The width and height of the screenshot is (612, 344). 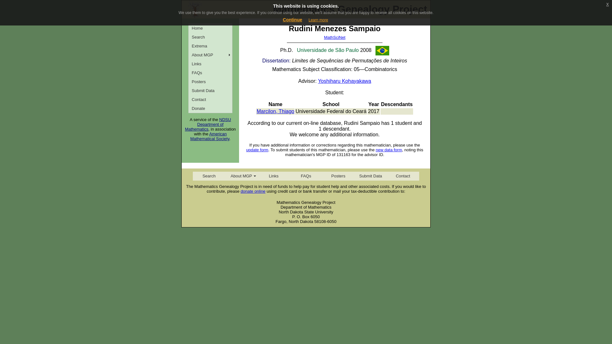 I want to click on FAQs, so click(x=210, y=72).